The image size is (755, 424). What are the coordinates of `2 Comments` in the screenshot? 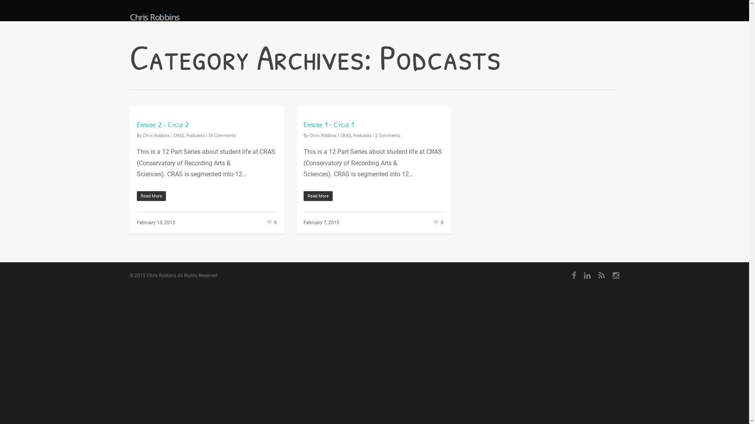 It's located at (388, 136).